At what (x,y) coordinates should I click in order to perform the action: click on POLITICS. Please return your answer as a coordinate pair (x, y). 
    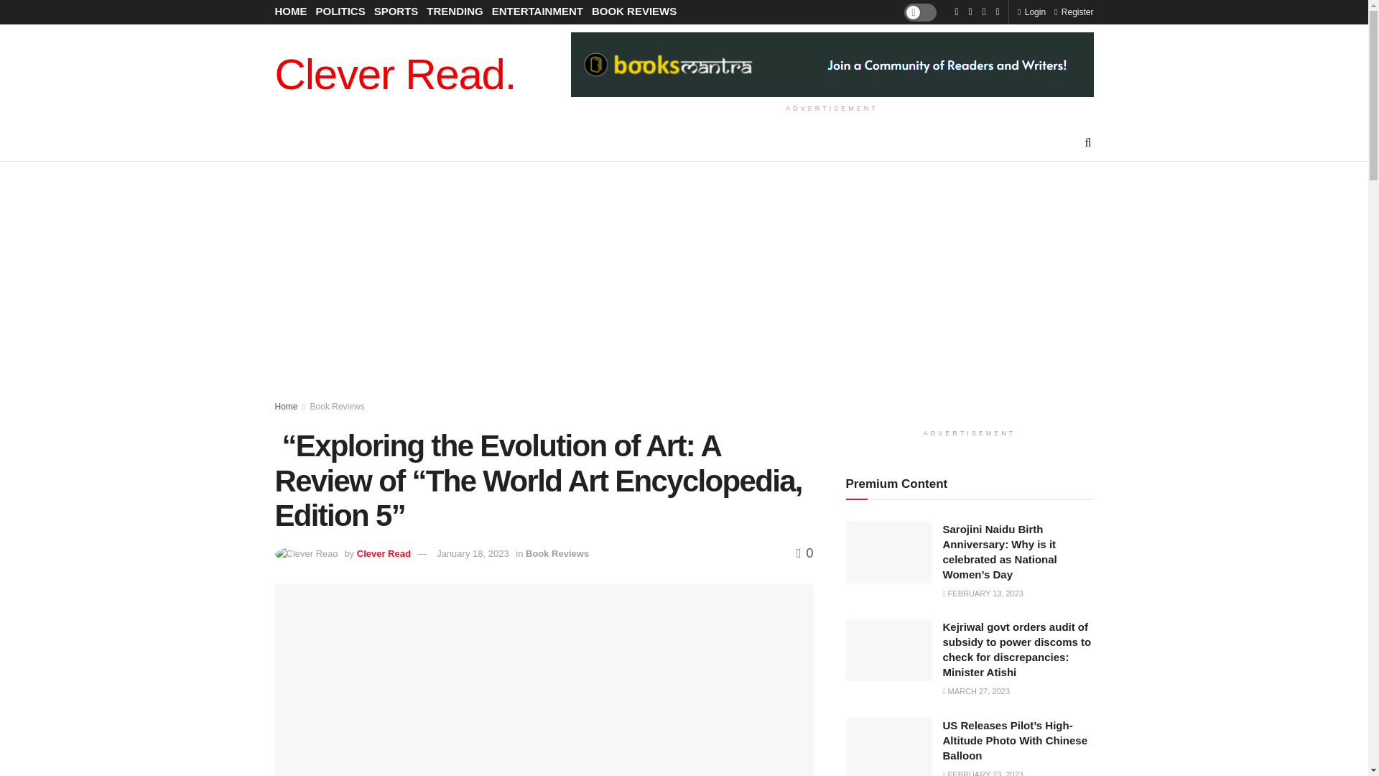
    Looking at the image, I should click on (340, 11).